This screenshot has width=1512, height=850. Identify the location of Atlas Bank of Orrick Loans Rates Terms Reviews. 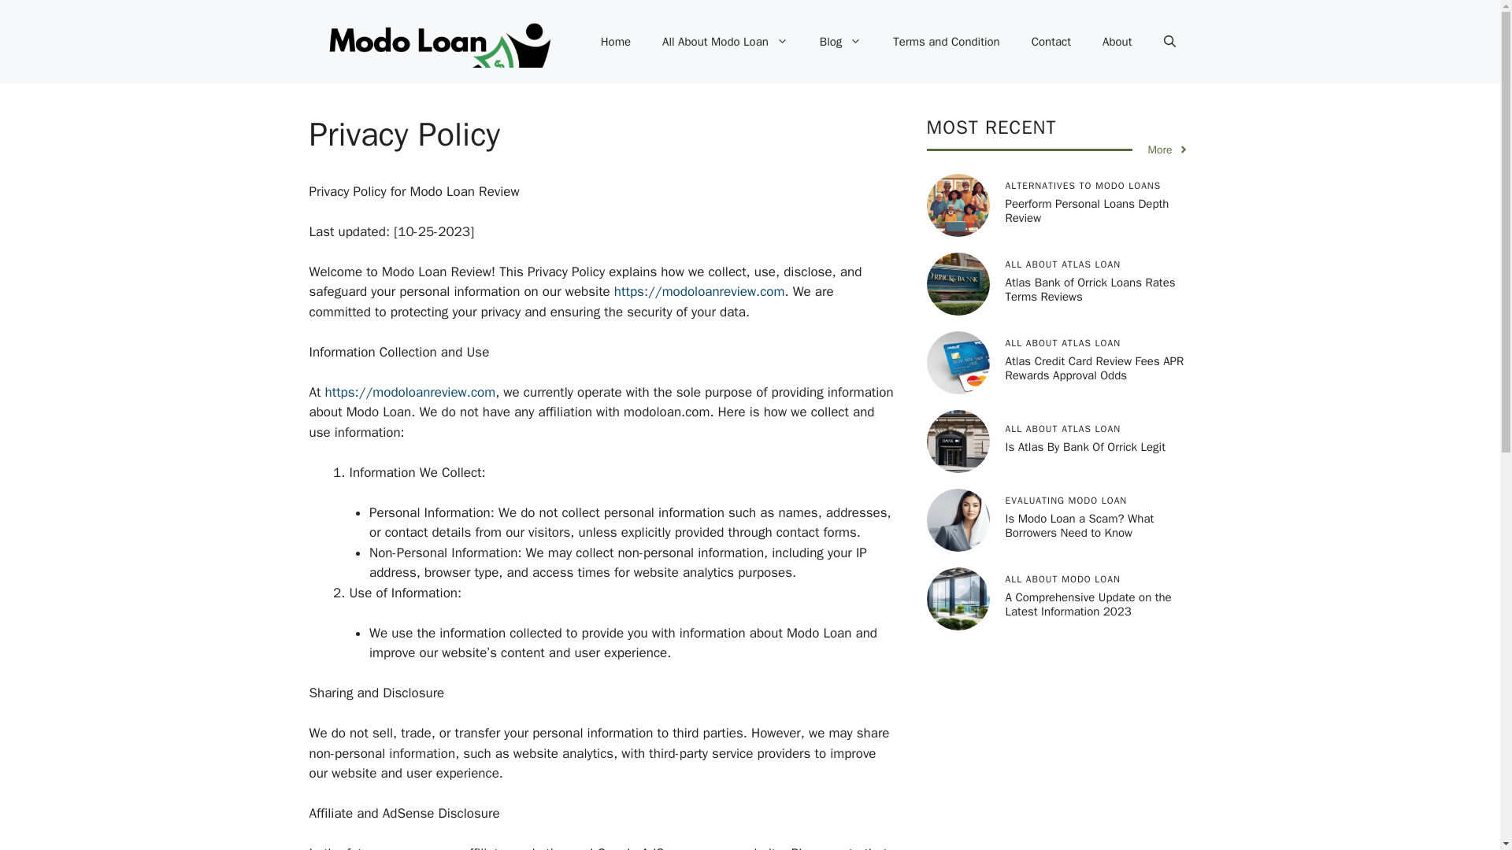
(1090, 289).